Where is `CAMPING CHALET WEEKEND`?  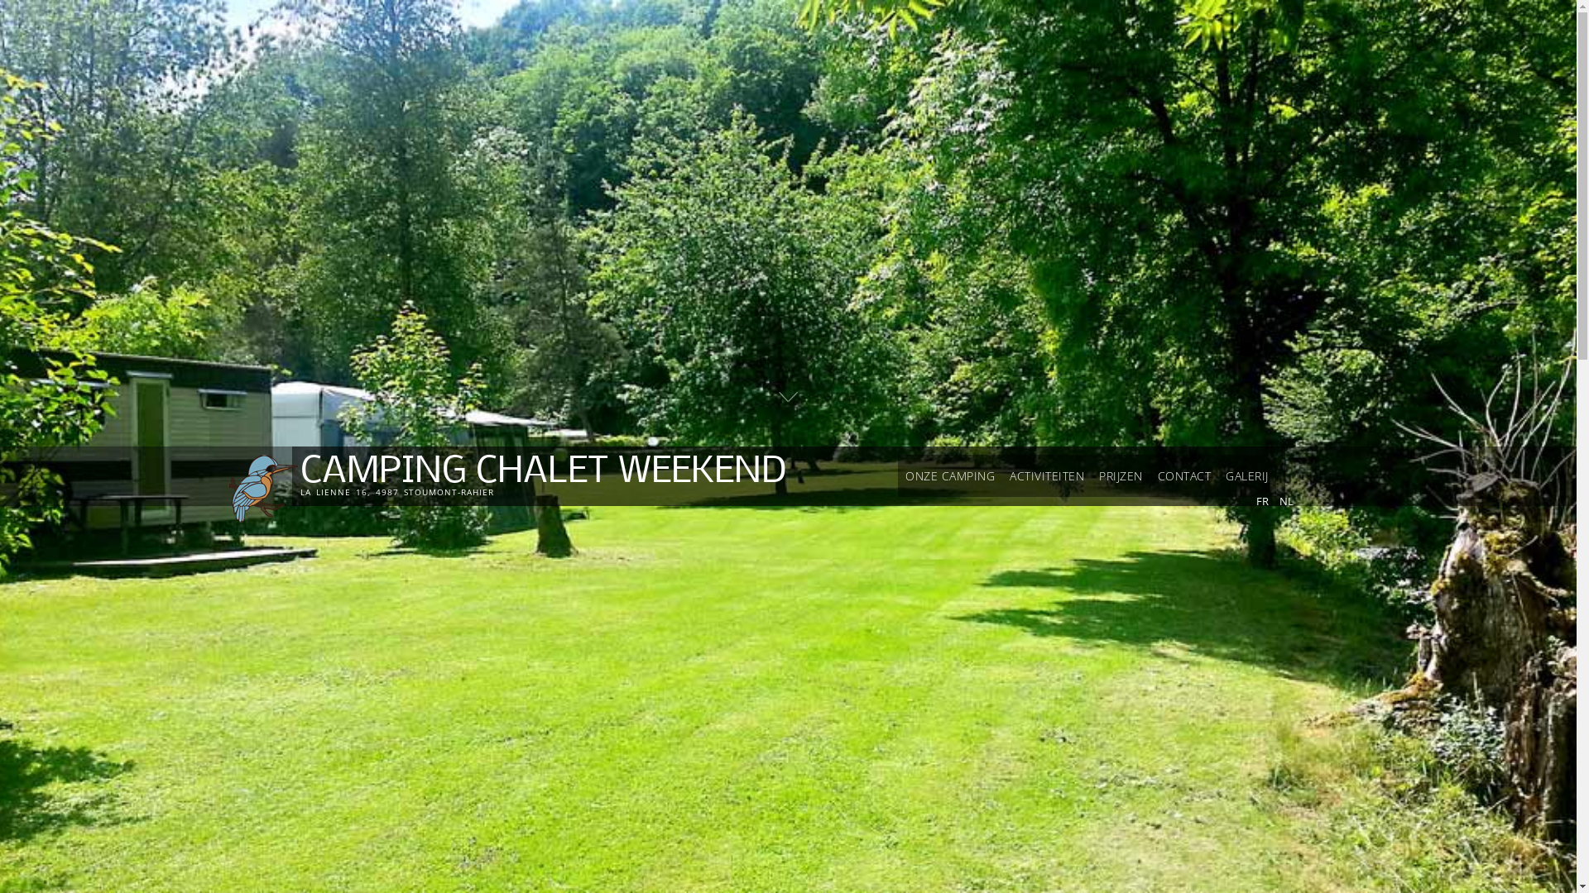 CAMPING CHALET WEEKEND is located at coordinates (543, 473).